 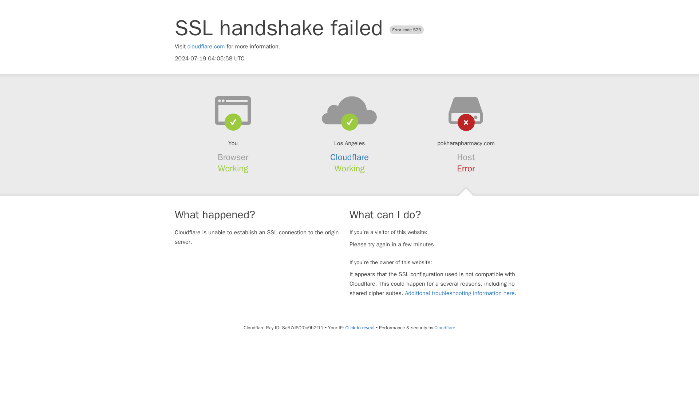 I want to click on Additional troubleshooting information here., so click(x=460, y=293).